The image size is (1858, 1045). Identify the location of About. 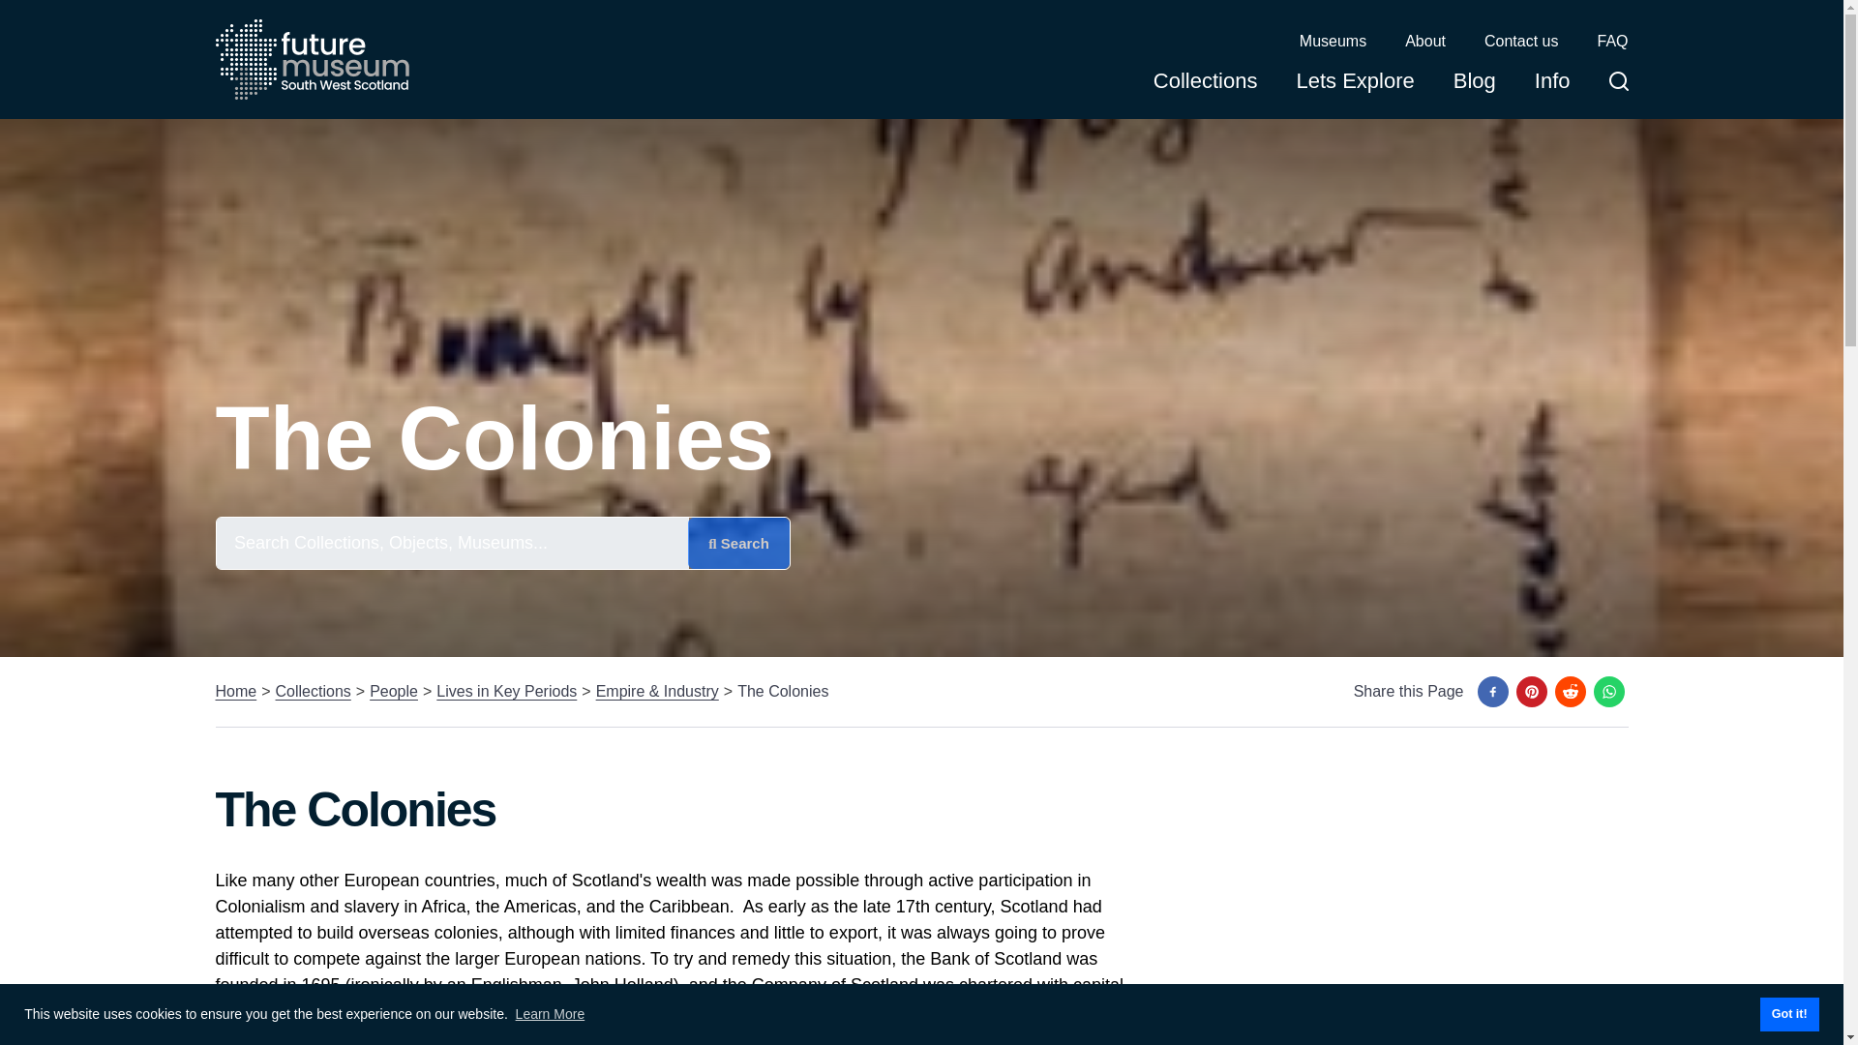
(1424, 42).